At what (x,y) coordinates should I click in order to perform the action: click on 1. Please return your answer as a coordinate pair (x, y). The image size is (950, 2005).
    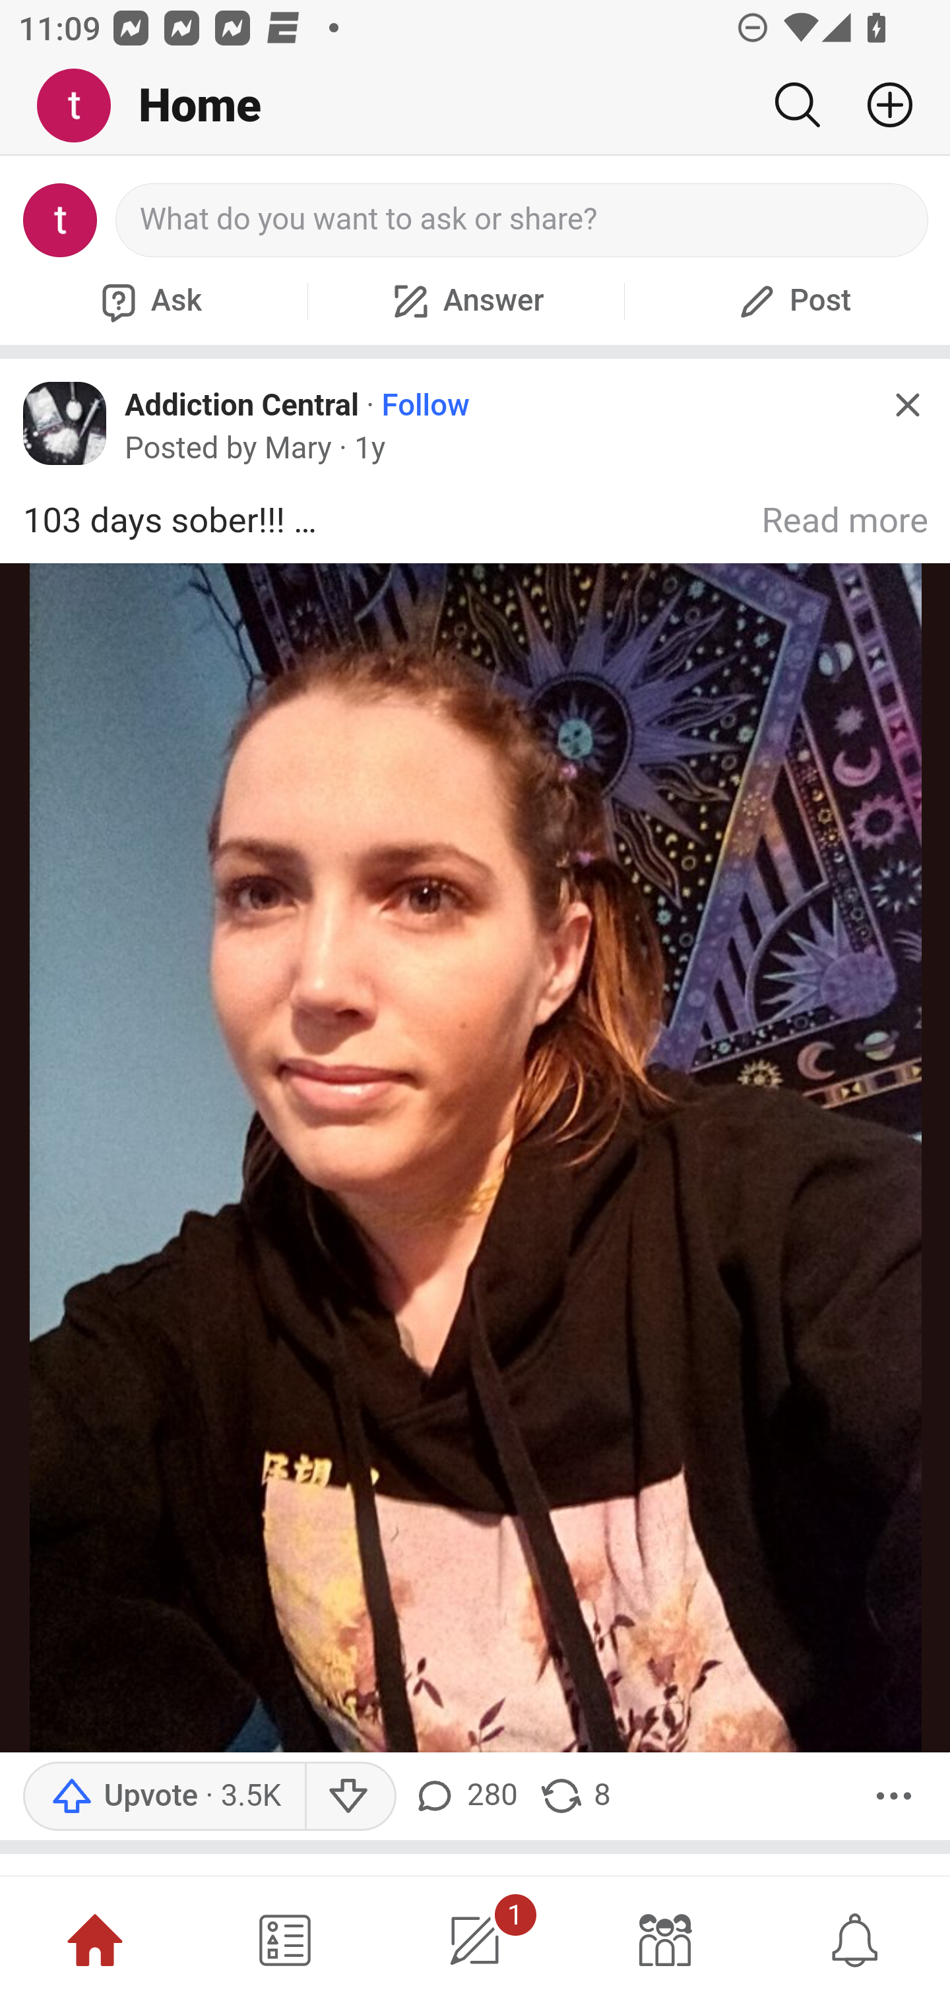
    Looking at the image, I should click on (475, 1940).